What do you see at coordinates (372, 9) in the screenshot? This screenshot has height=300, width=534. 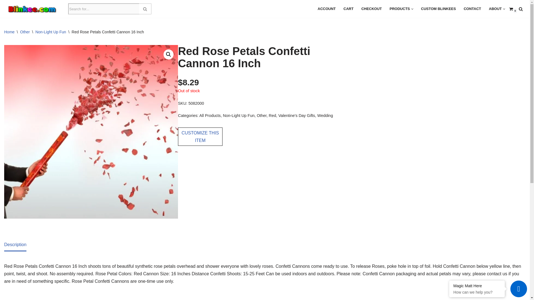 I see `CHECKOUT` at bounding box center [372, 9].